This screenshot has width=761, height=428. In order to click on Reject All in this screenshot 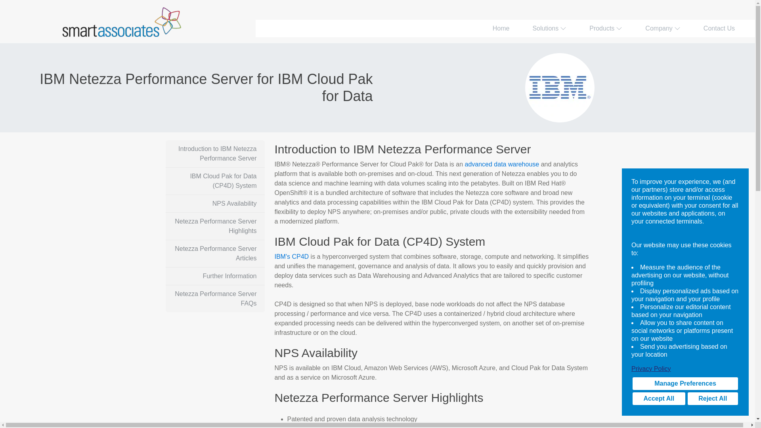, I will do `click(713, 399)`.